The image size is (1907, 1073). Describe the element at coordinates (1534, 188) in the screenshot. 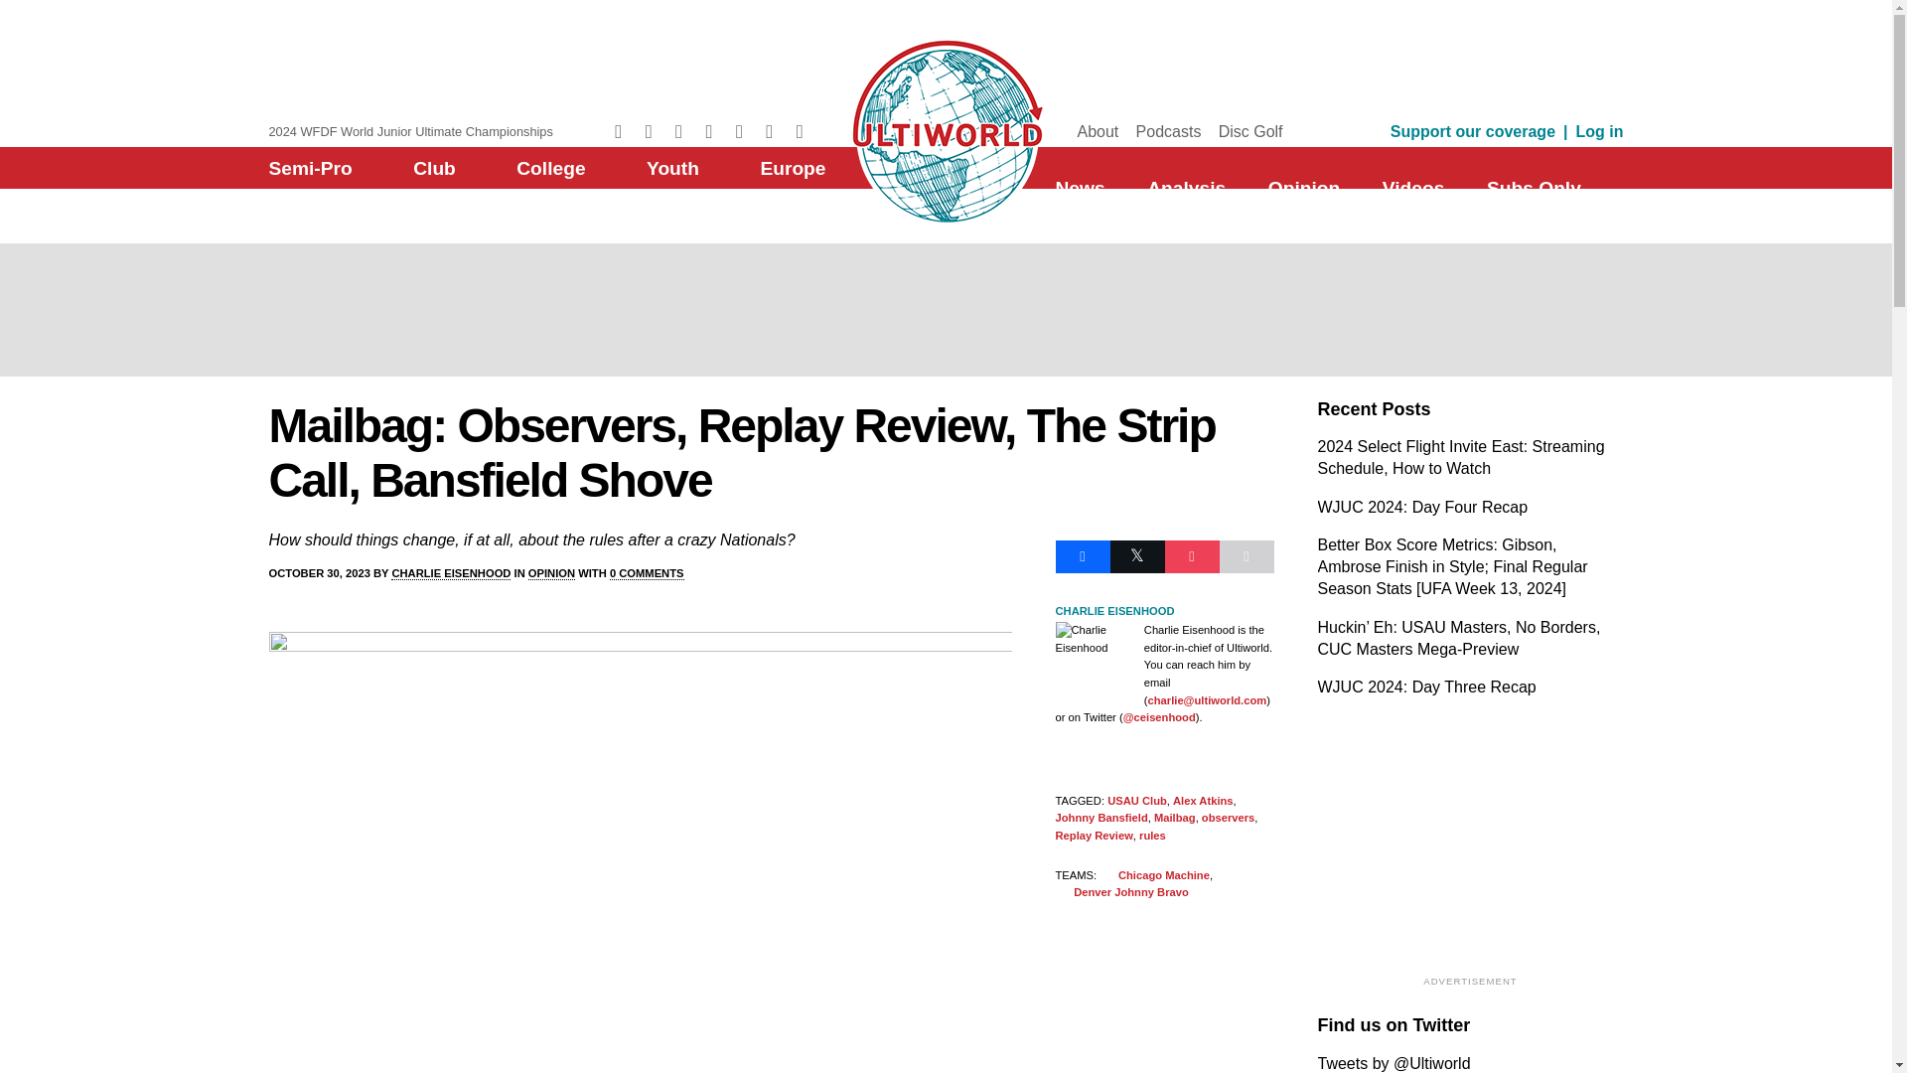

I see `Subs Only` at that location.